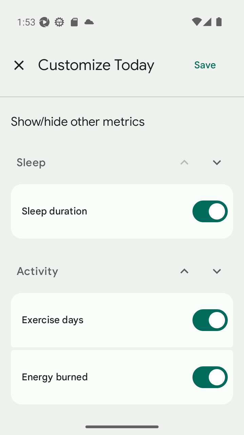  Describe the element at coordinates (184, 162) in the screenshot. I see `Move Sleep up` at that location.